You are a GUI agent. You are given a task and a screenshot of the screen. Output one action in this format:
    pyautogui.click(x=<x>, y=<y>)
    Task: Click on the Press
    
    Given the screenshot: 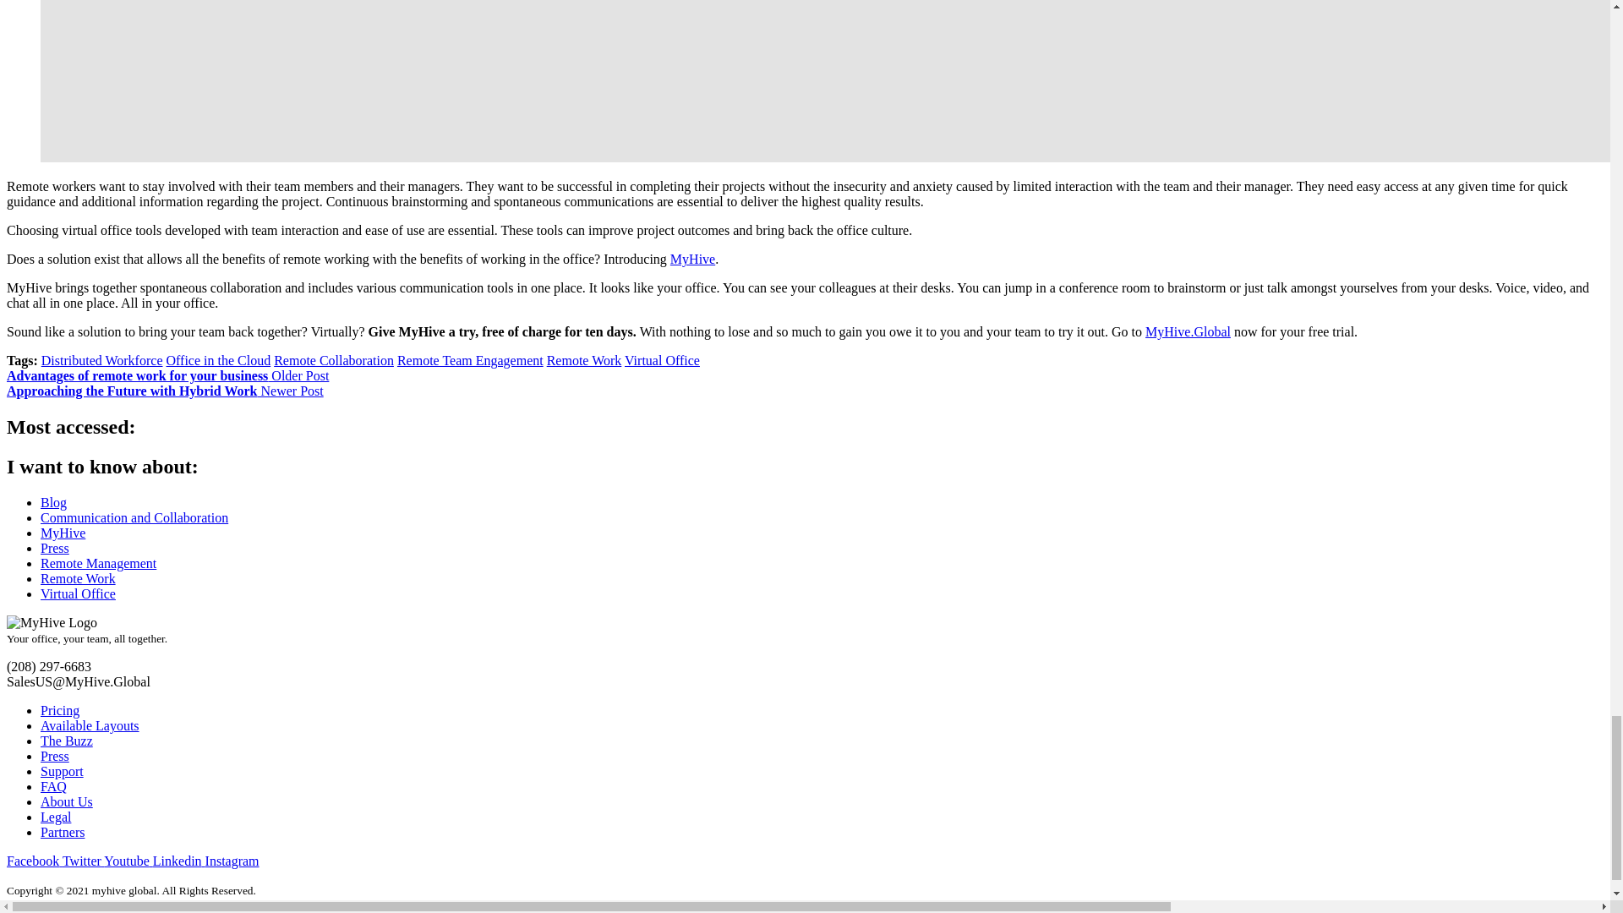 What is the action you would take?
    pyautogui.click(x=55, y=548)
    